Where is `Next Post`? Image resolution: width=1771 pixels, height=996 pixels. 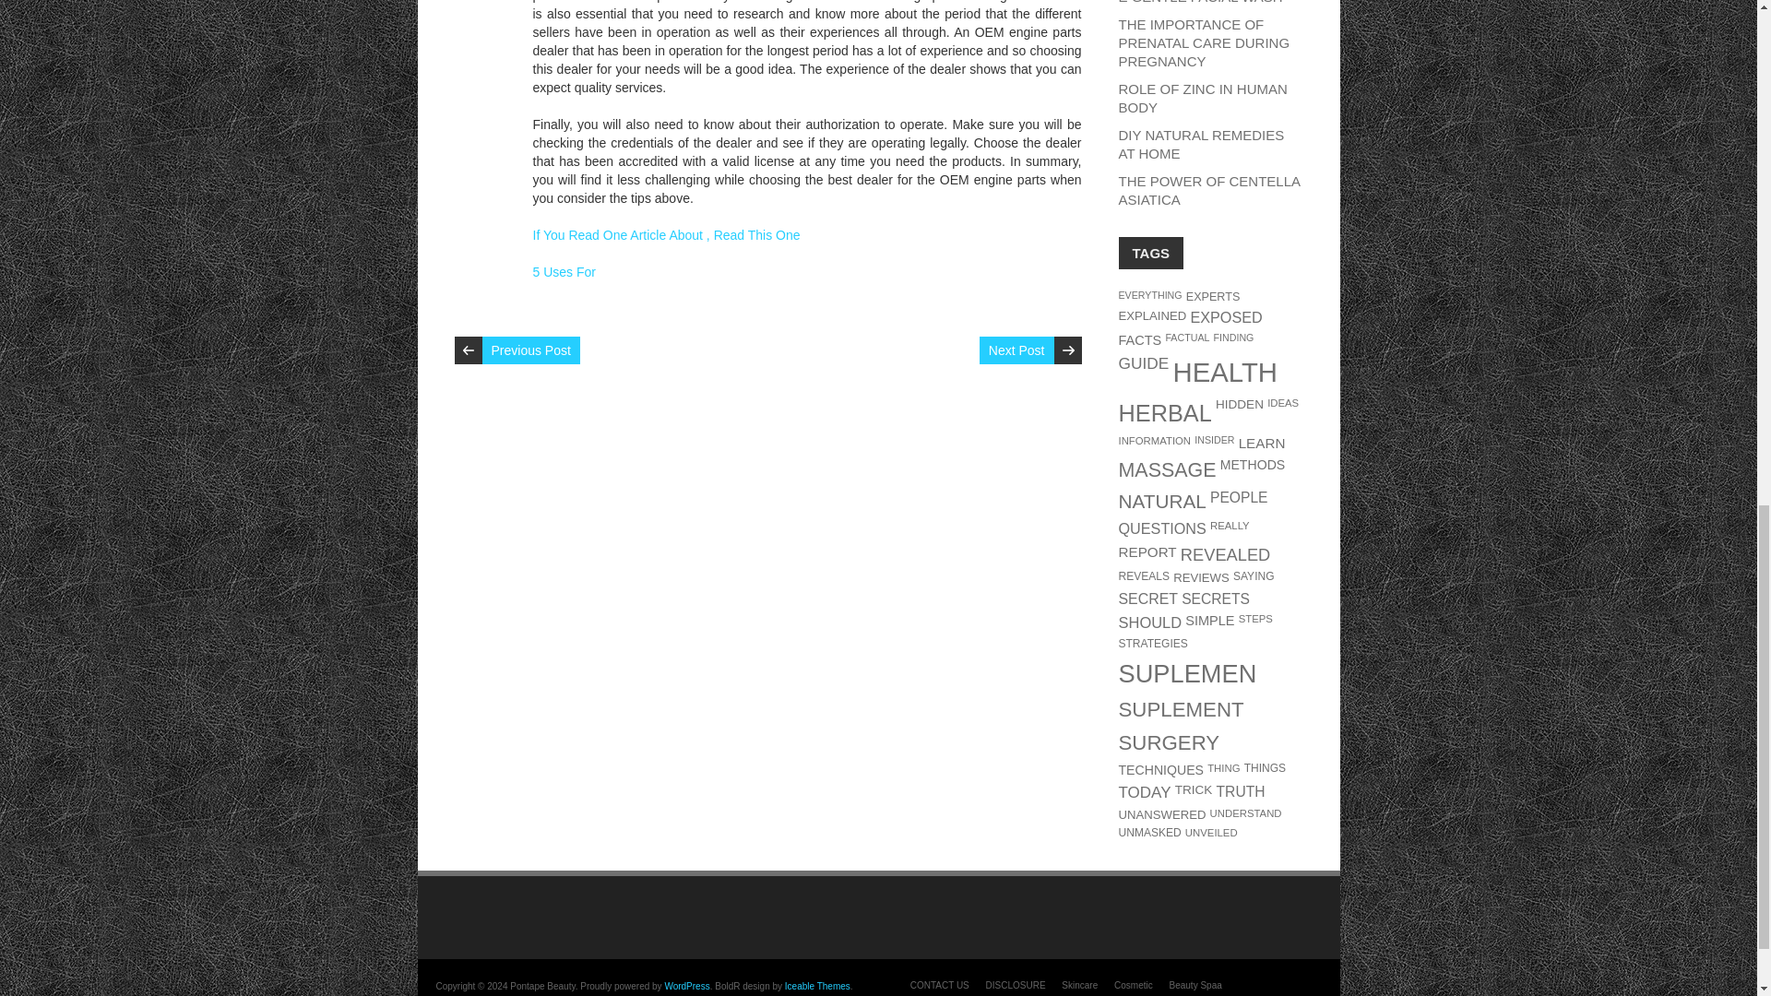
Next Post is located at coordinates (1016, 350).